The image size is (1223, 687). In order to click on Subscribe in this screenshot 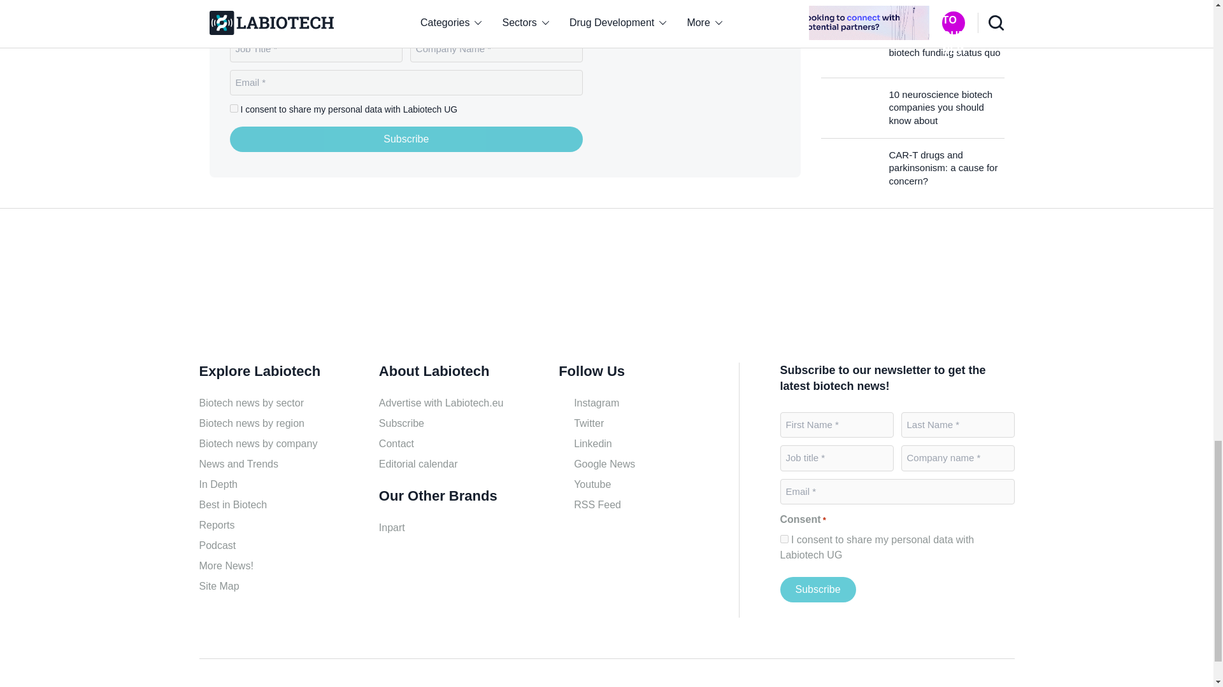, I will do `click(817, 590)`.